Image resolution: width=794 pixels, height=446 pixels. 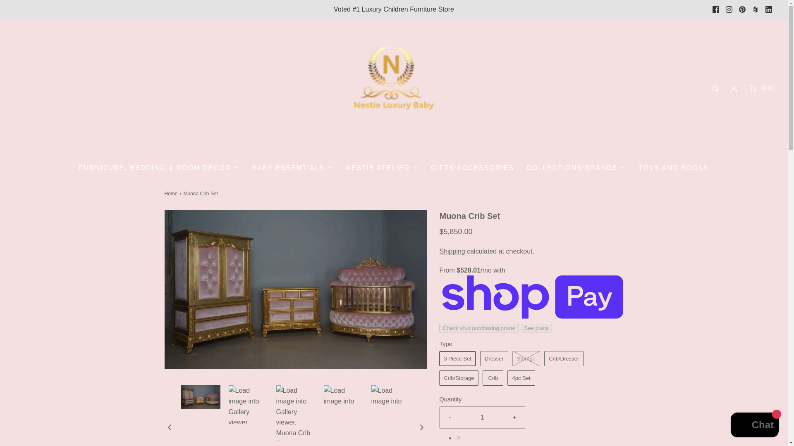 What do you see at coordinates (734, 88) in the screenshot?
I see `Log in` at bounding box center [734, 88].